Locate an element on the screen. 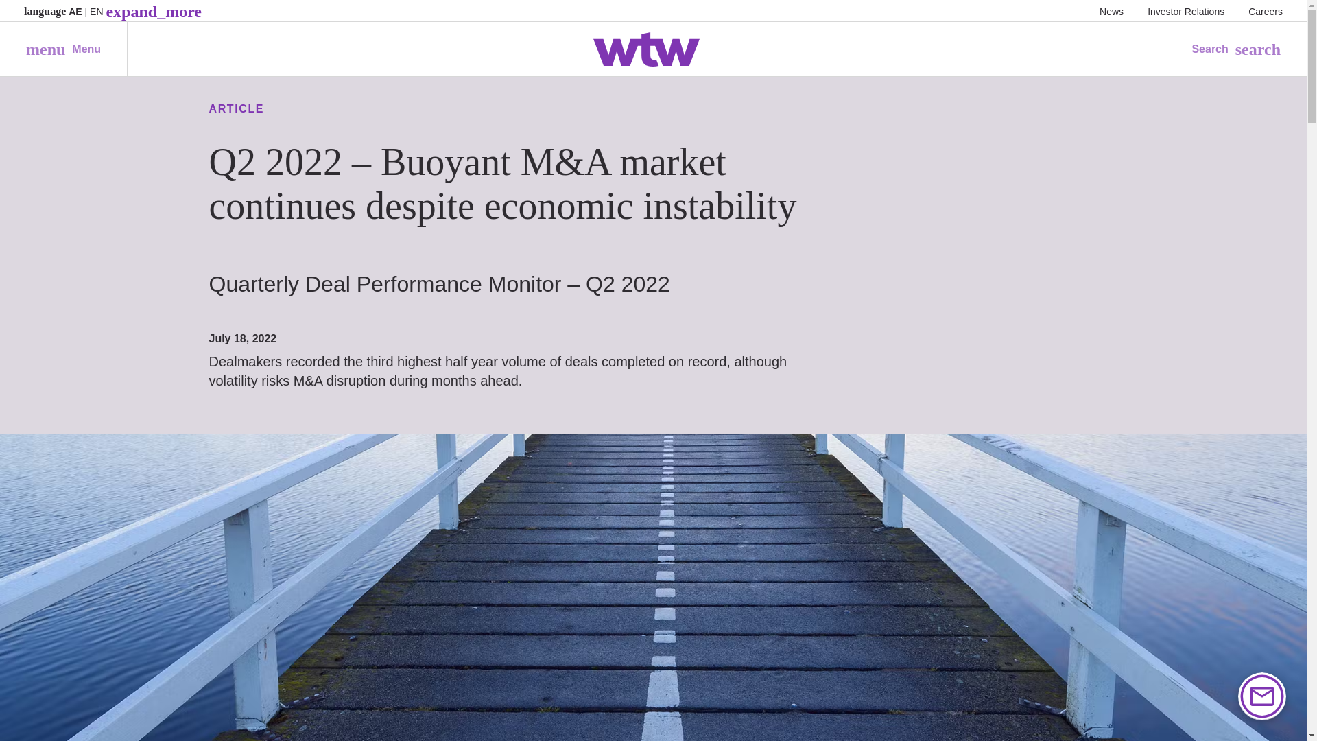 Image resolution: width=1317 pixels, height=741 pixels. News is located at coordinates (1111, 11).